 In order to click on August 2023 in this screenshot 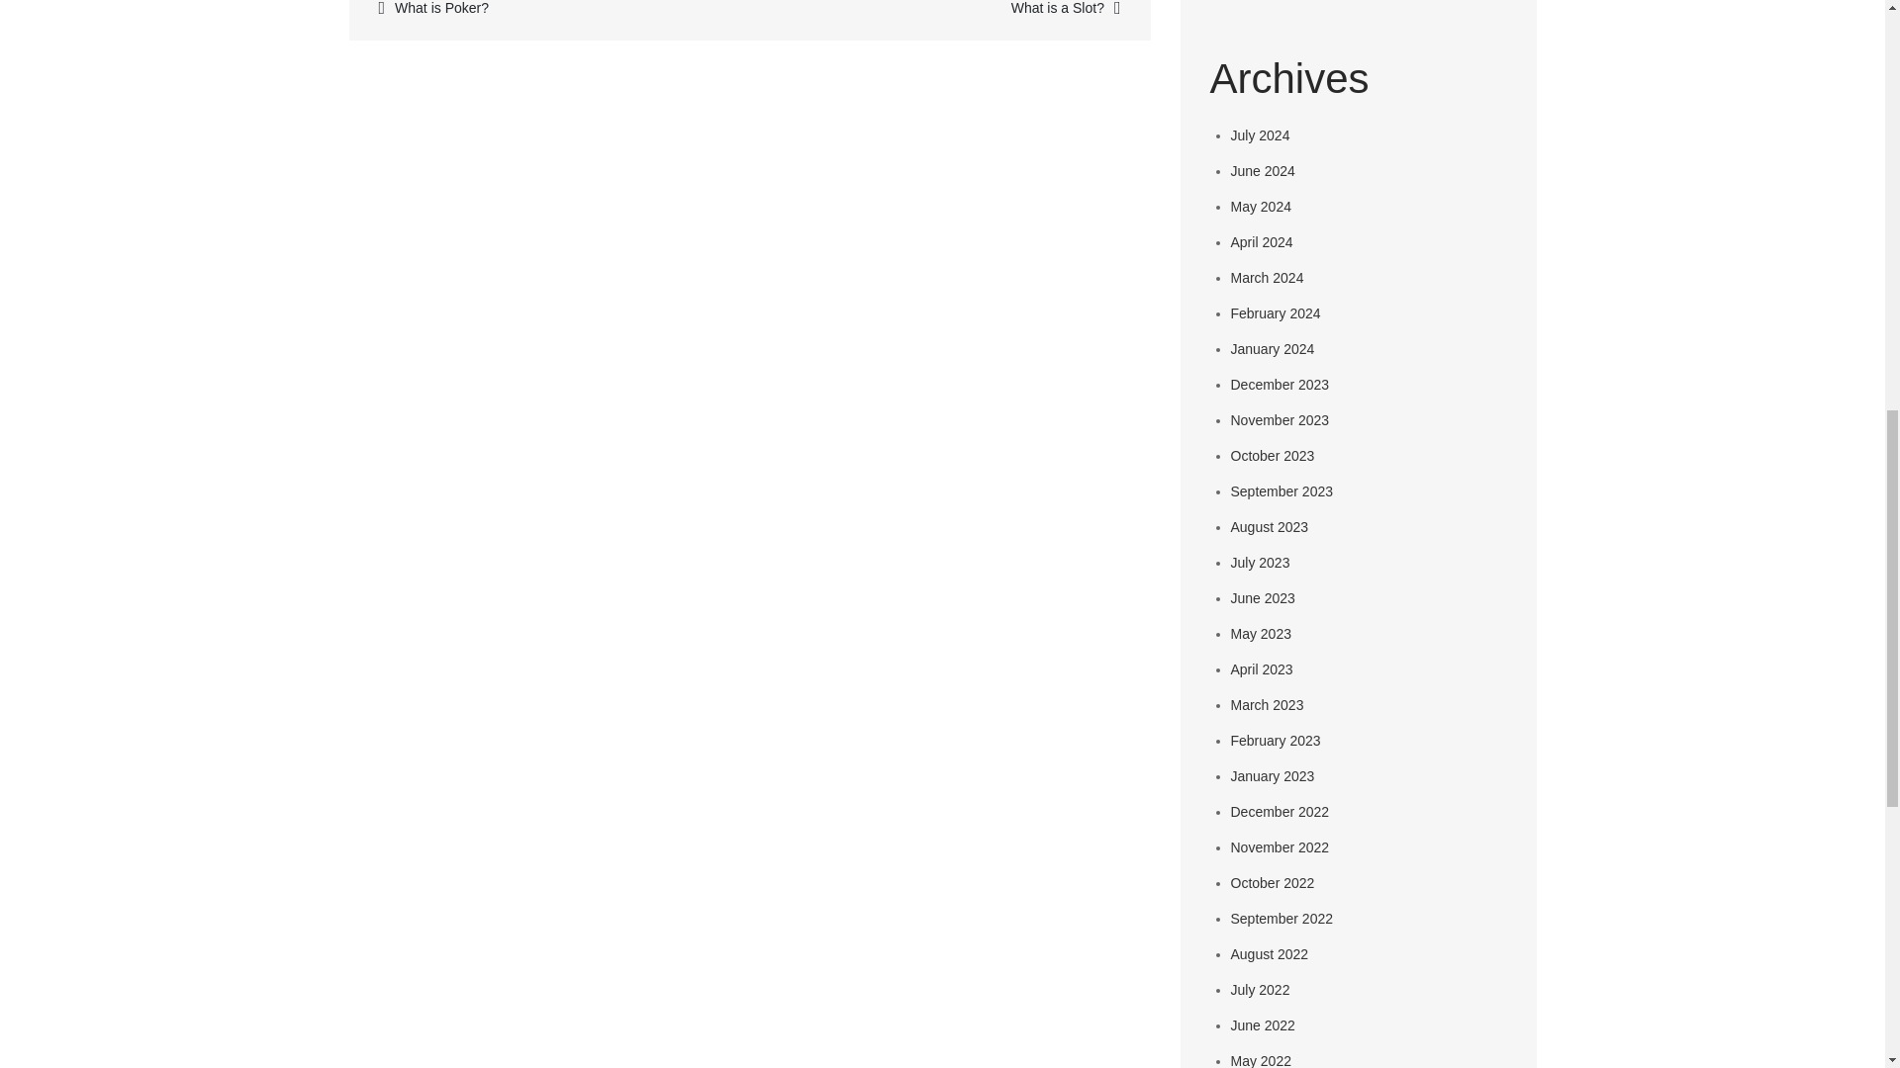, I will do `click(1270, 526)`.